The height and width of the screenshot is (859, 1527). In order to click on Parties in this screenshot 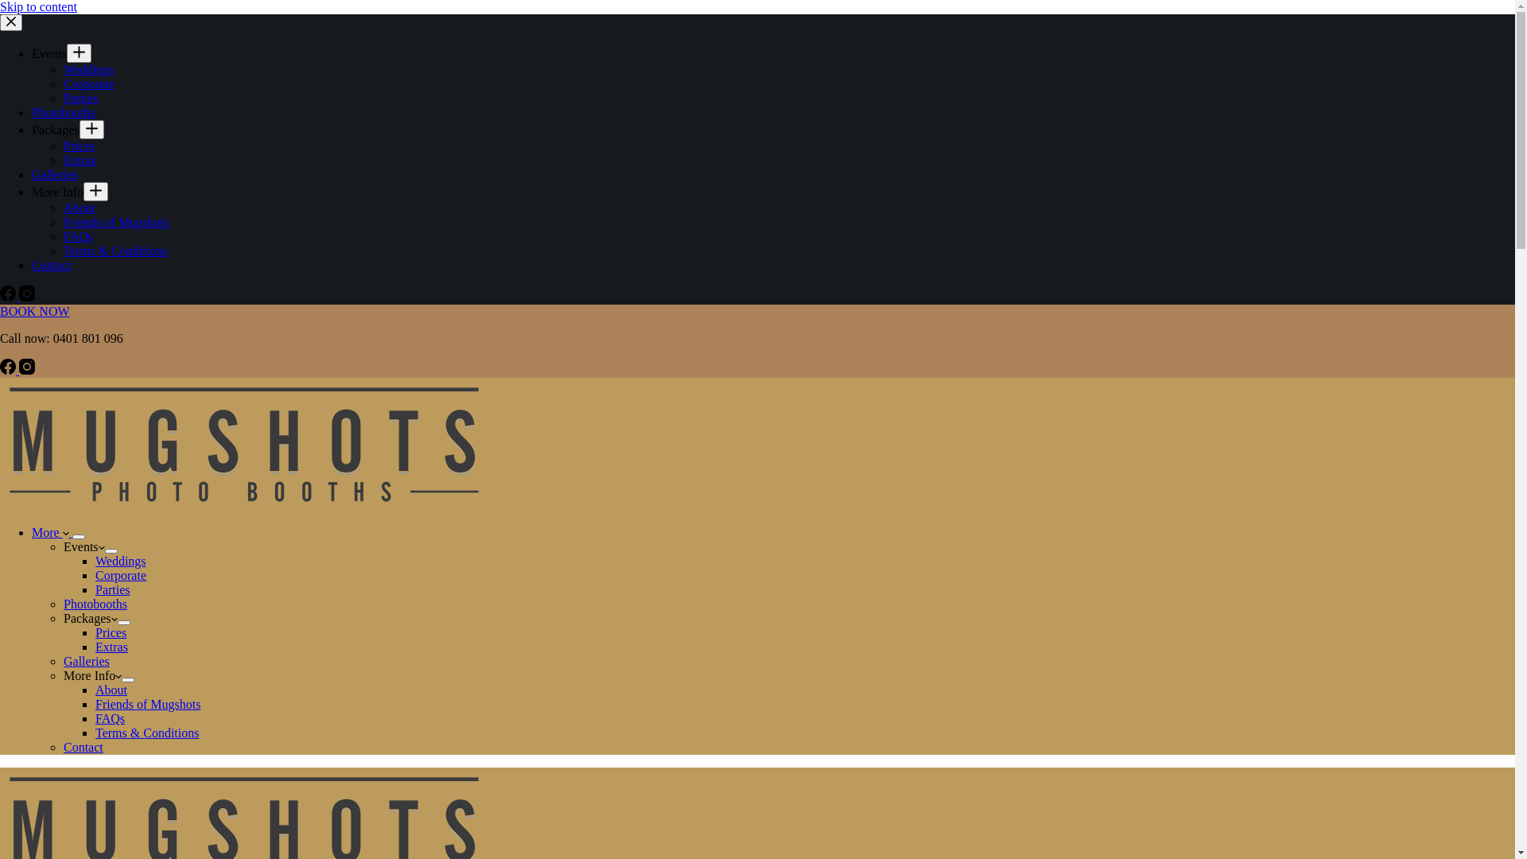, I will do `click(81, 99)`.